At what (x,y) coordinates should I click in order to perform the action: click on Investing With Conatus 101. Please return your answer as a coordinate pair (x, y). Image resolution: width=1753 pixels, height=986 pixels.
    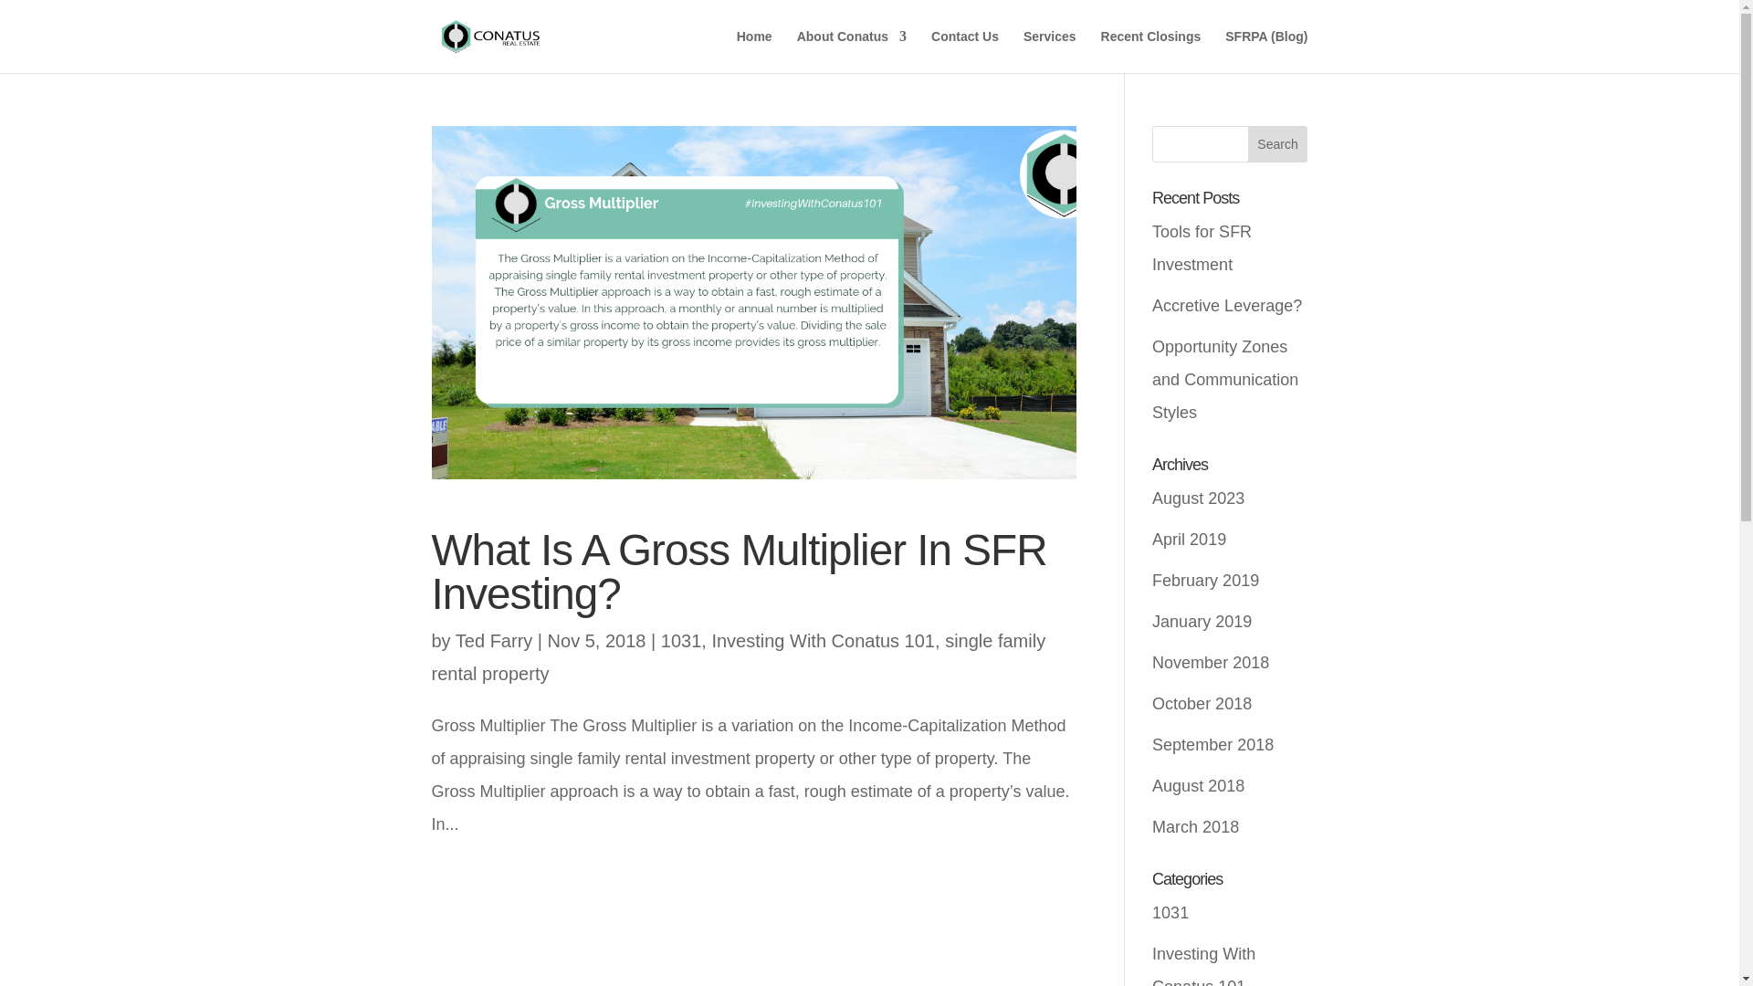
    Looking at the image, I should click on (823, 641).